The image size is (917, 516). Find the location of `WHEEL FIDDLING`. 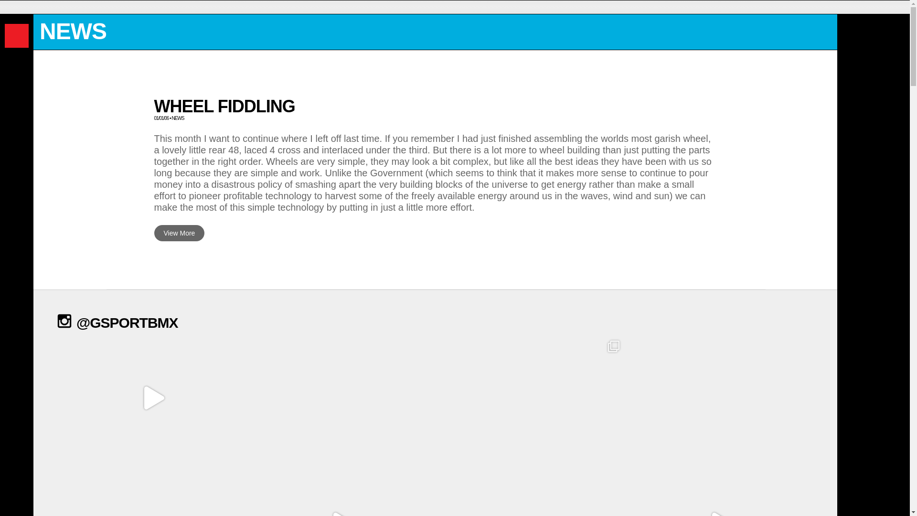

WHEEL FIDDLING is located at coordinates (224, 106).